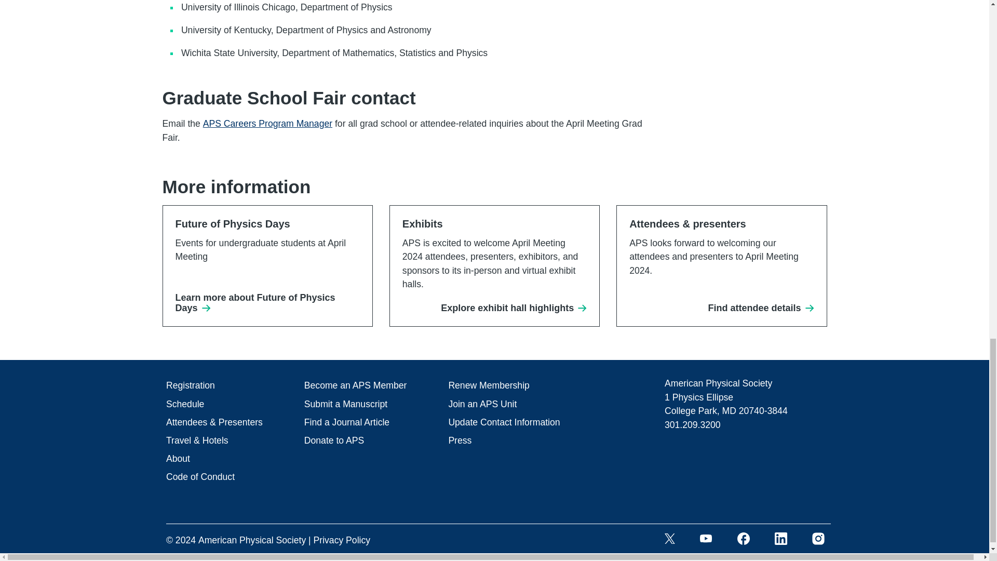  Describe the element at coordinates (185, 404) in the screenshot. I see `Schedule` at that location.